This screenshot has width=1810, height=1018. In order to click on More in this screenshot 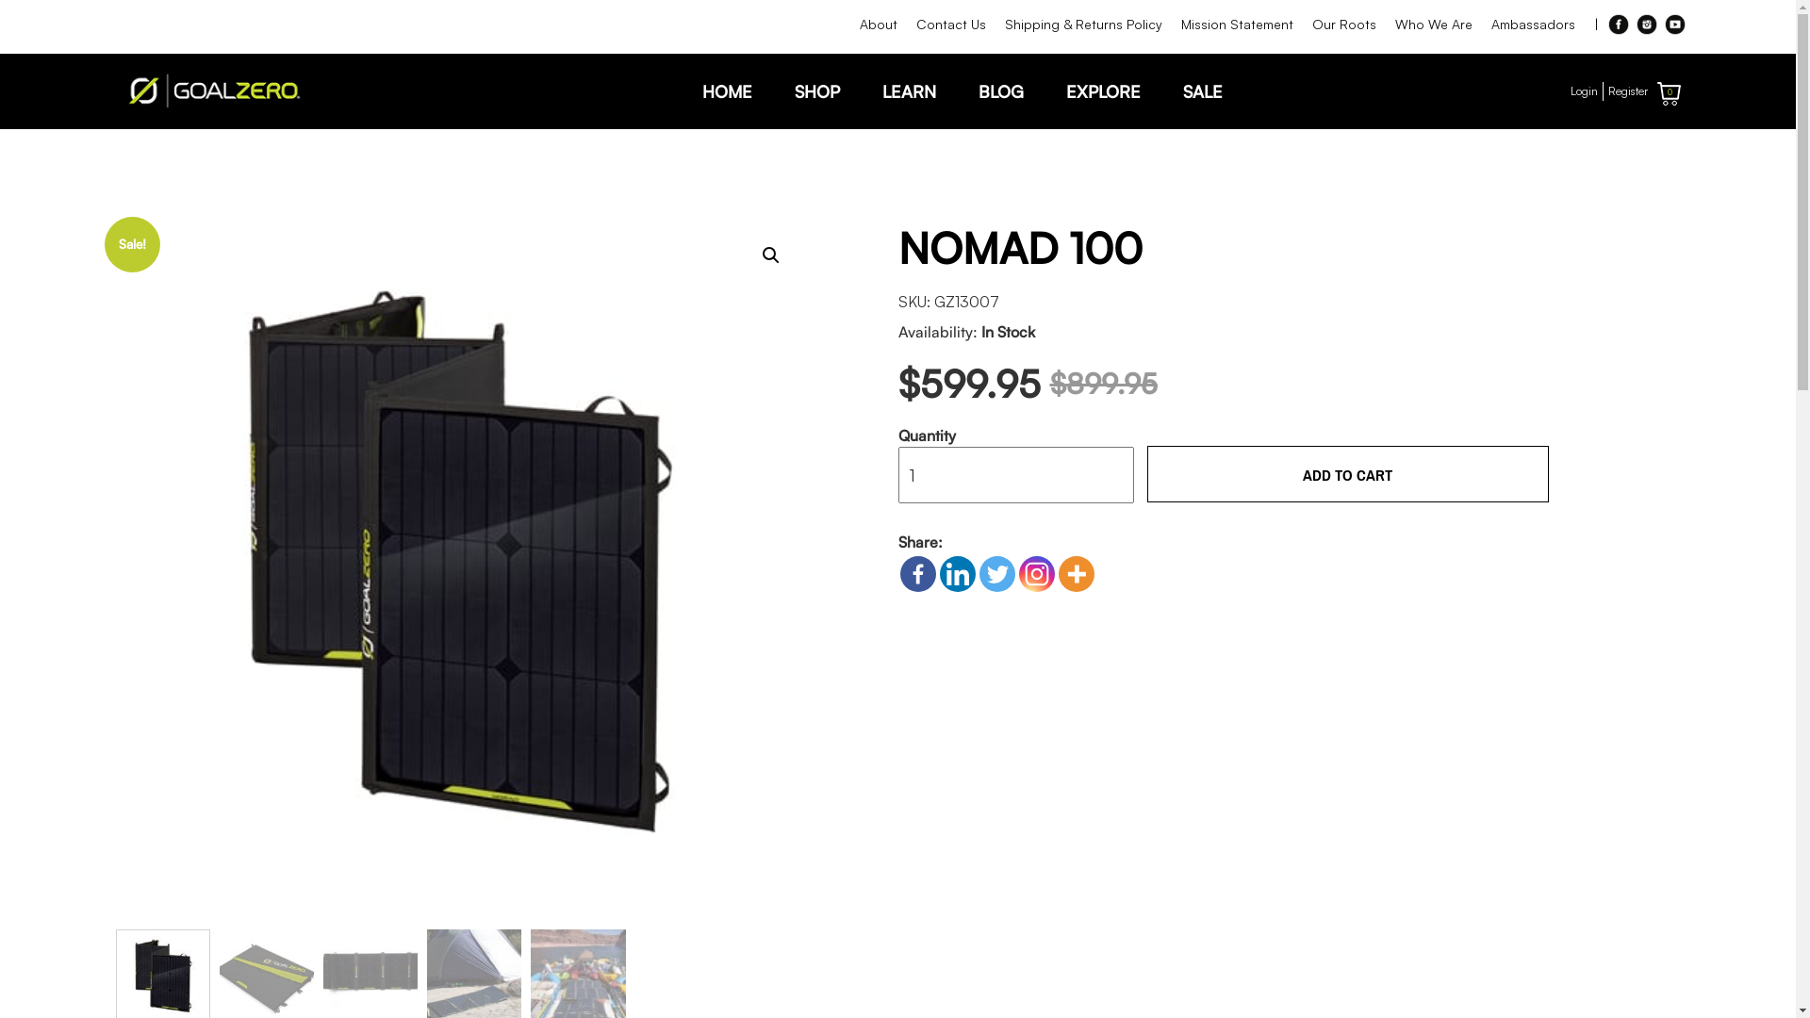, I will do `click(1076, 574)`.